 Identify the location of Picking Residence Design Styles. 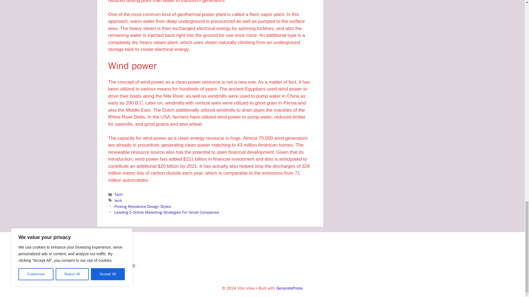
(143, 206).